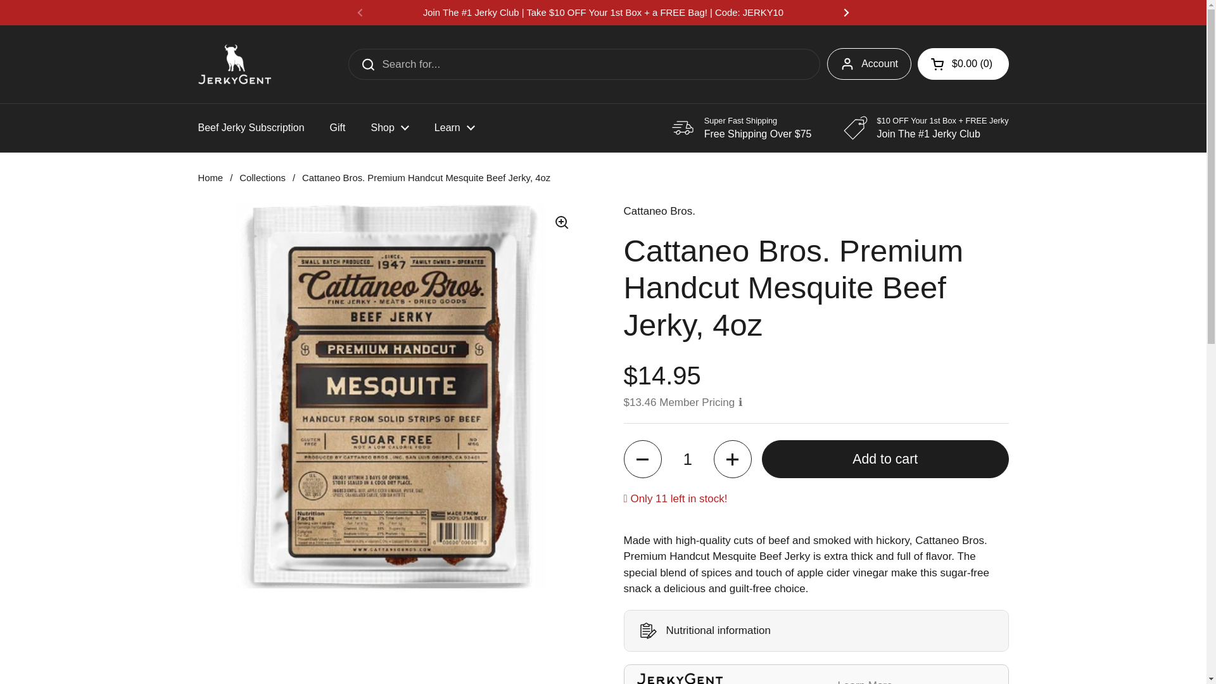 Image resolution: width=1216 pixels, height=684 pixels. I want to click on 1, so click(688, 459).